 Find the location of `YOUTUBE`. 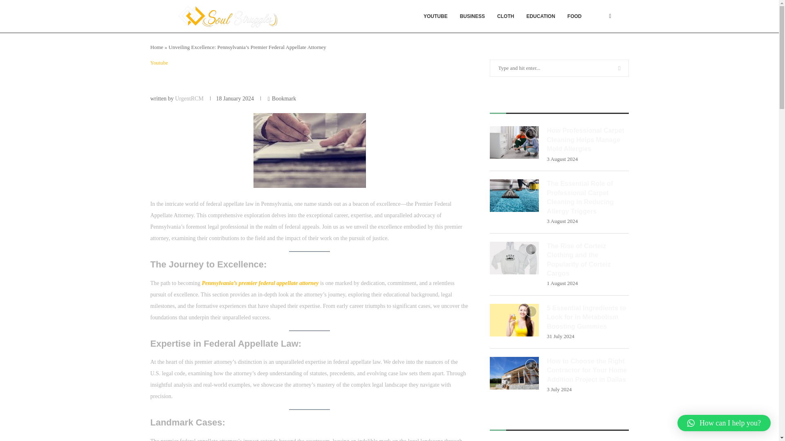

YOUTUBE is located at coordinates (435, 16).